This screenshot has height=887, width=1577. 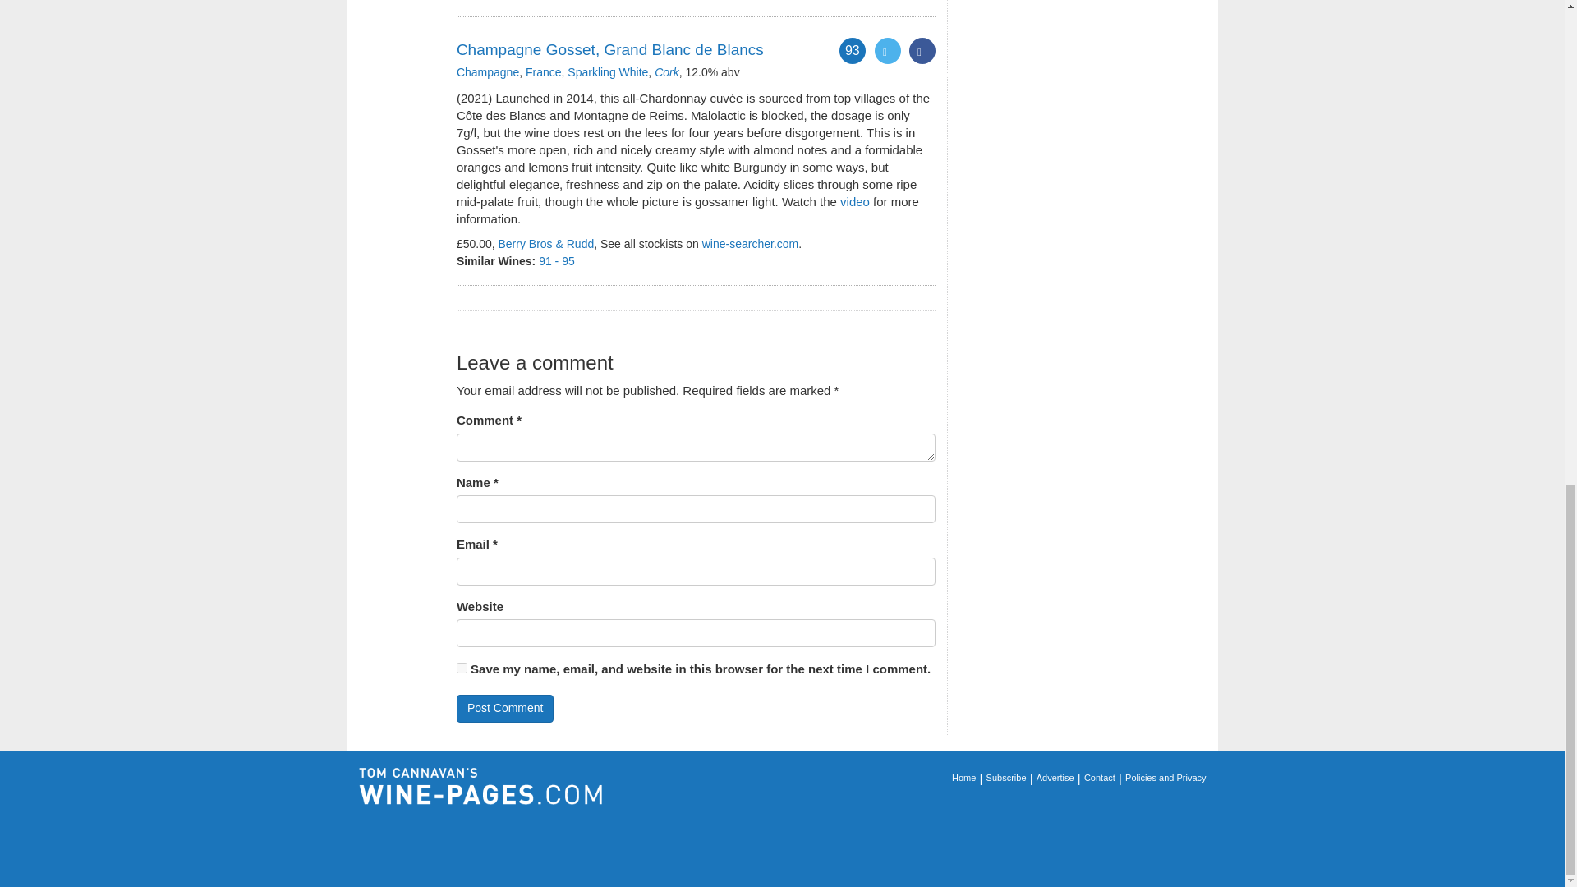 I want to click on Tweet on Twitter, so click(x=887, y=51).